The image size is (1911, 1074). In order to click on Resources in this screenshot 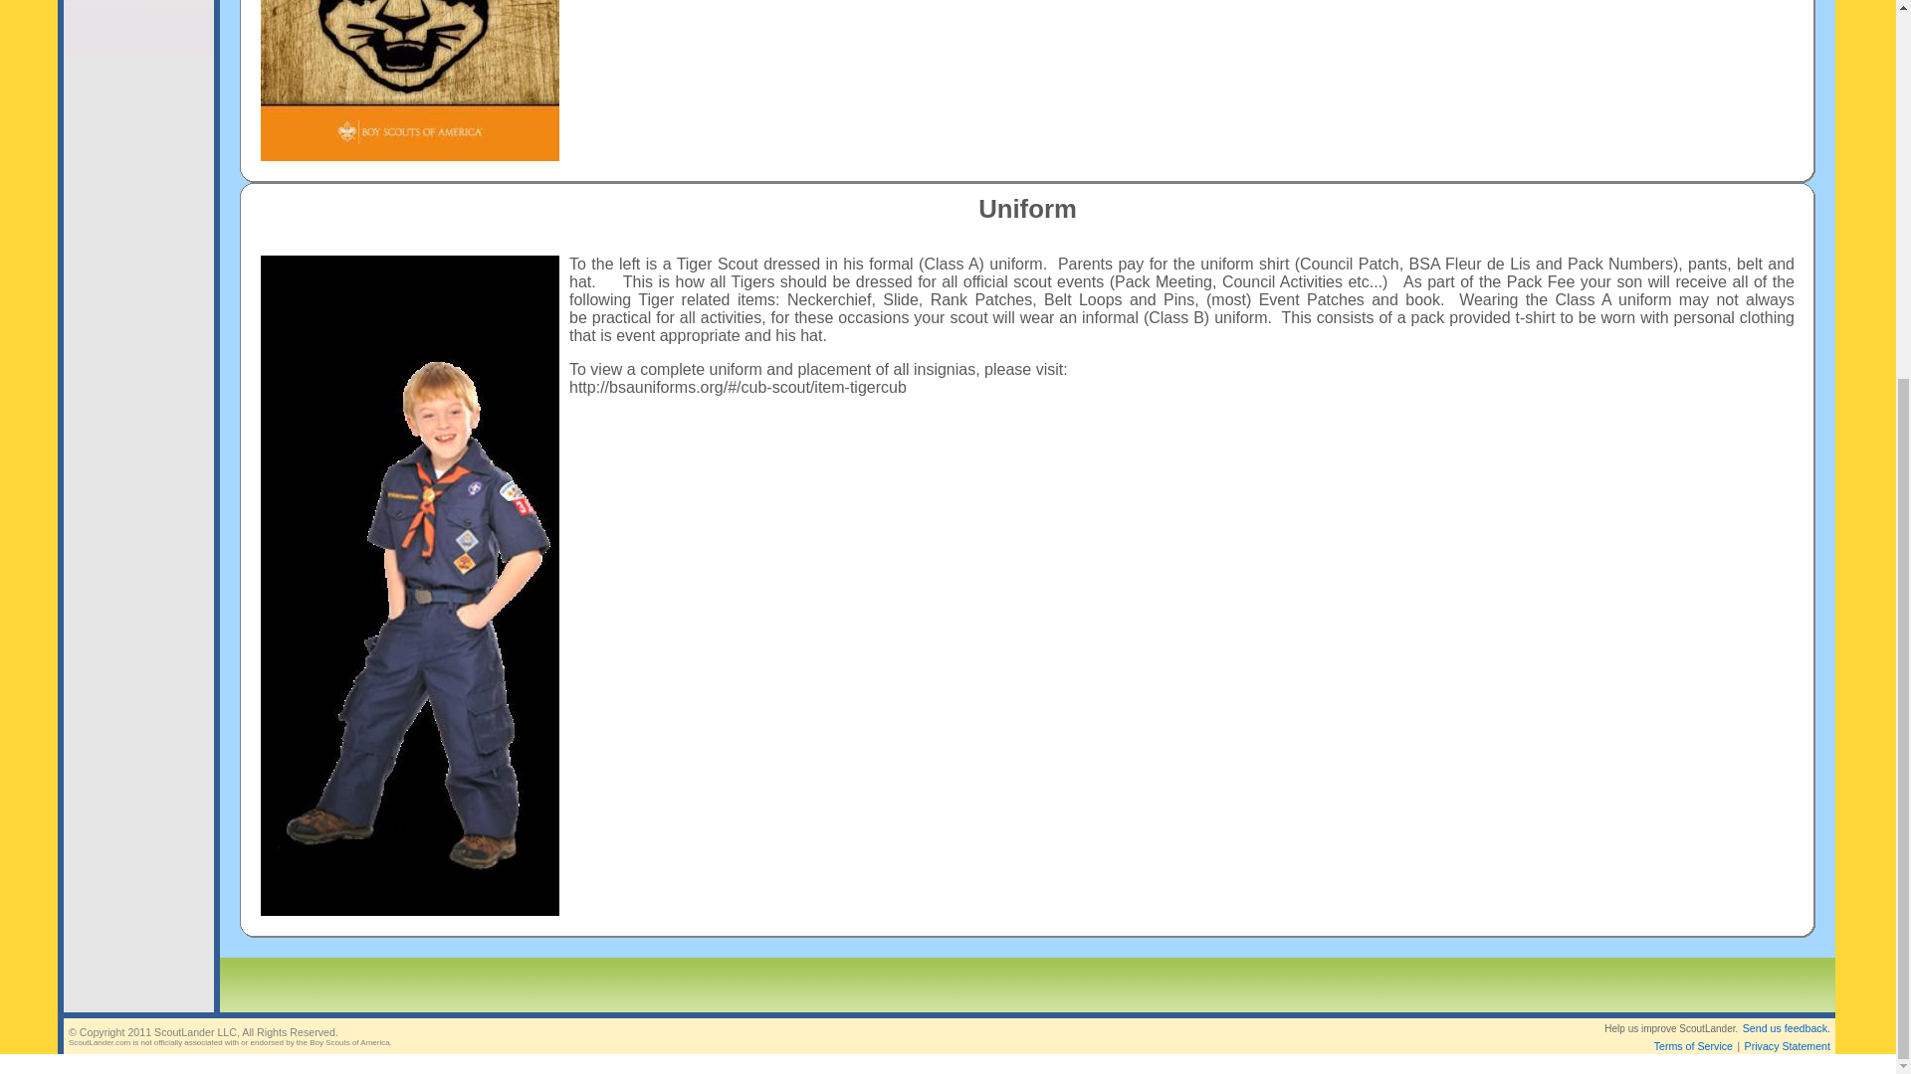, I will do `click(106, 2)`.